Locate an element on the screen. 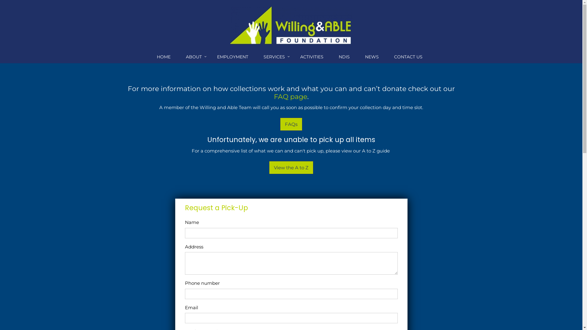 This screenshot has height=330, width=587. ACTIVITIES is located at coordinates (313, 57).